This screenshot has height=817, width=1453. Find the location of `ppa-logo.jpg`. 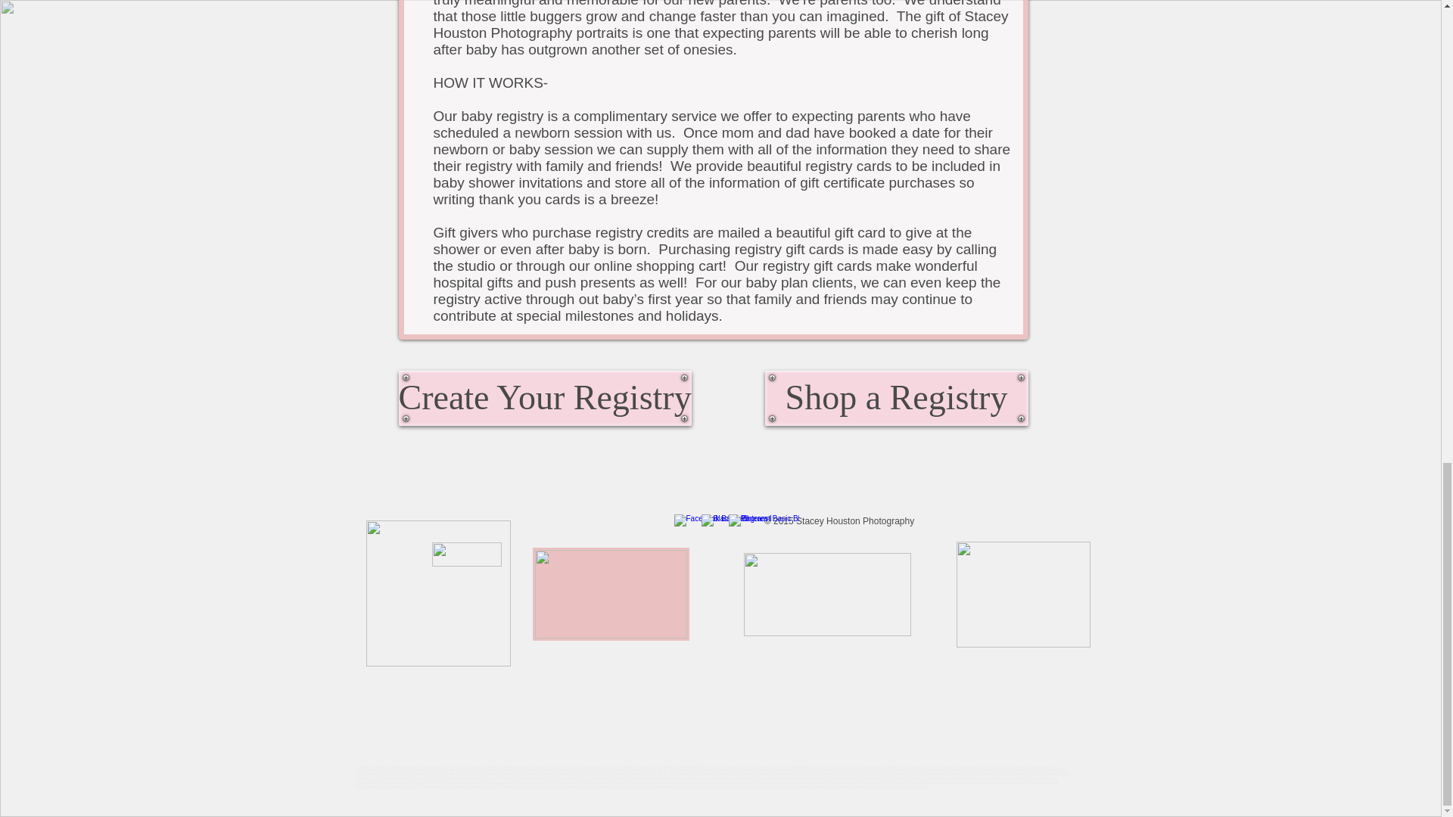

ppa-logo.jpg is located at coordinates (611, 593).